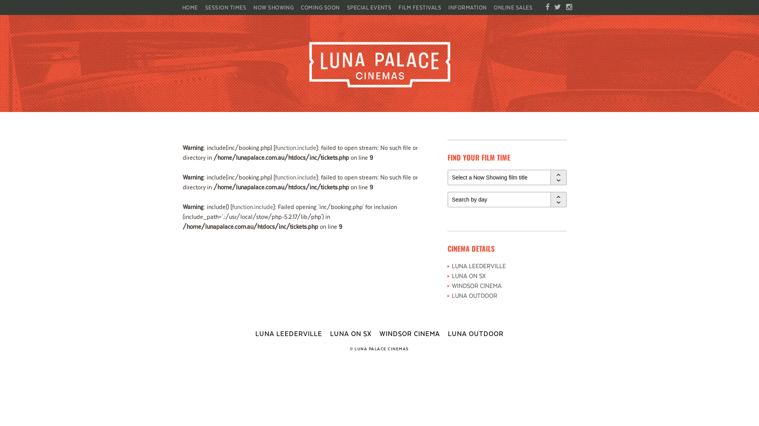 This screenshot has height=426, width=759. Describe the element at coordinates (369, 7) in the screenshot. I see `SPECIAL EVENTS` at that location.